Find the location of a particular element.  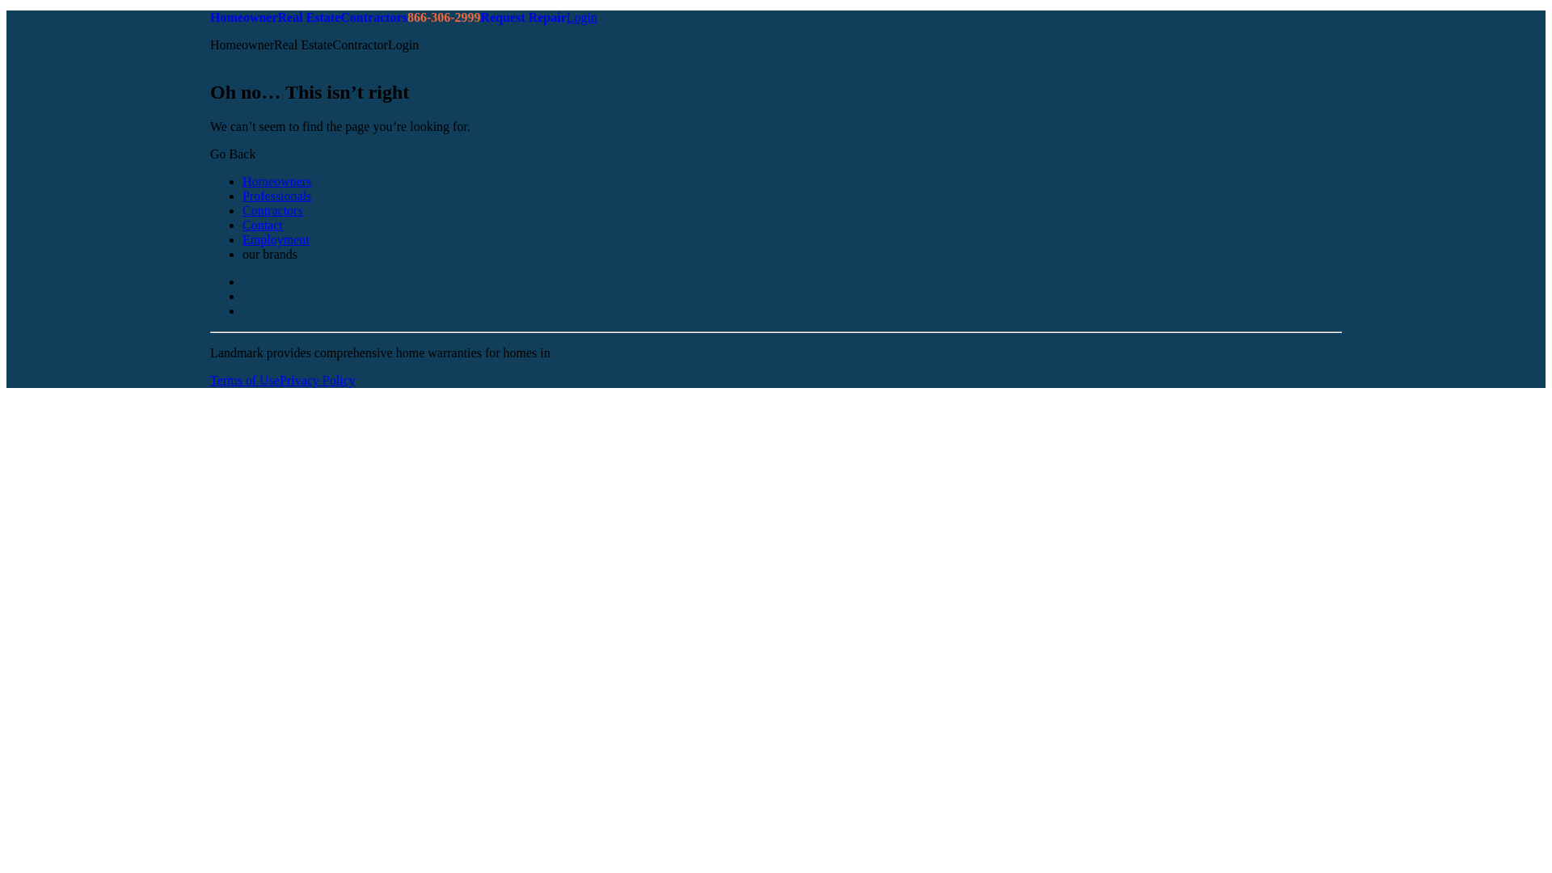

Contractors is located at coordinates (272, 210).